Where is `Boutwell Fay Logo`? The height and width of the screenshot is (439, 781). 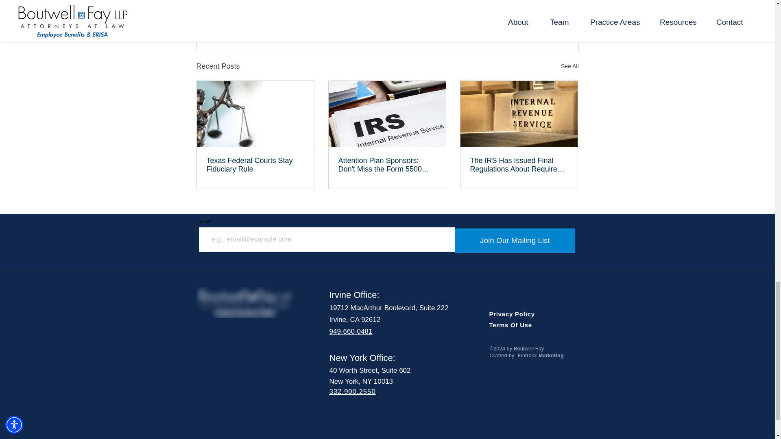
Boutwell Fay Logo is located at coordinates (244, 302).